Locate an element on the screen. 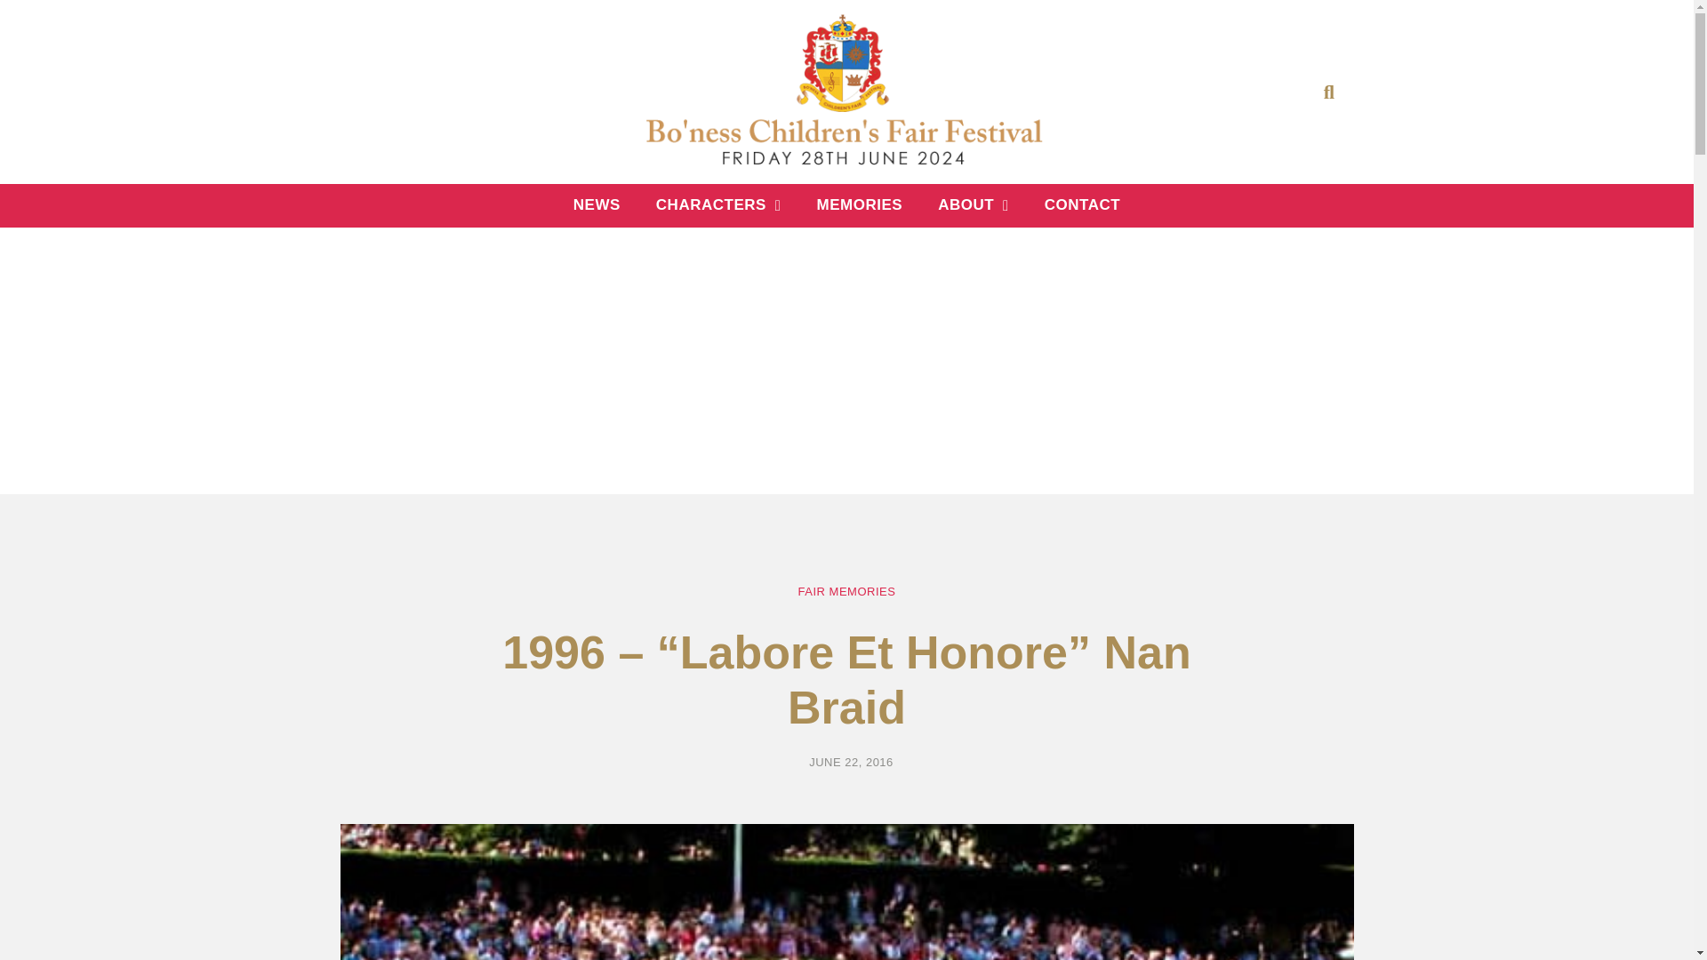  NEWS is located at coordinates (597, 204).